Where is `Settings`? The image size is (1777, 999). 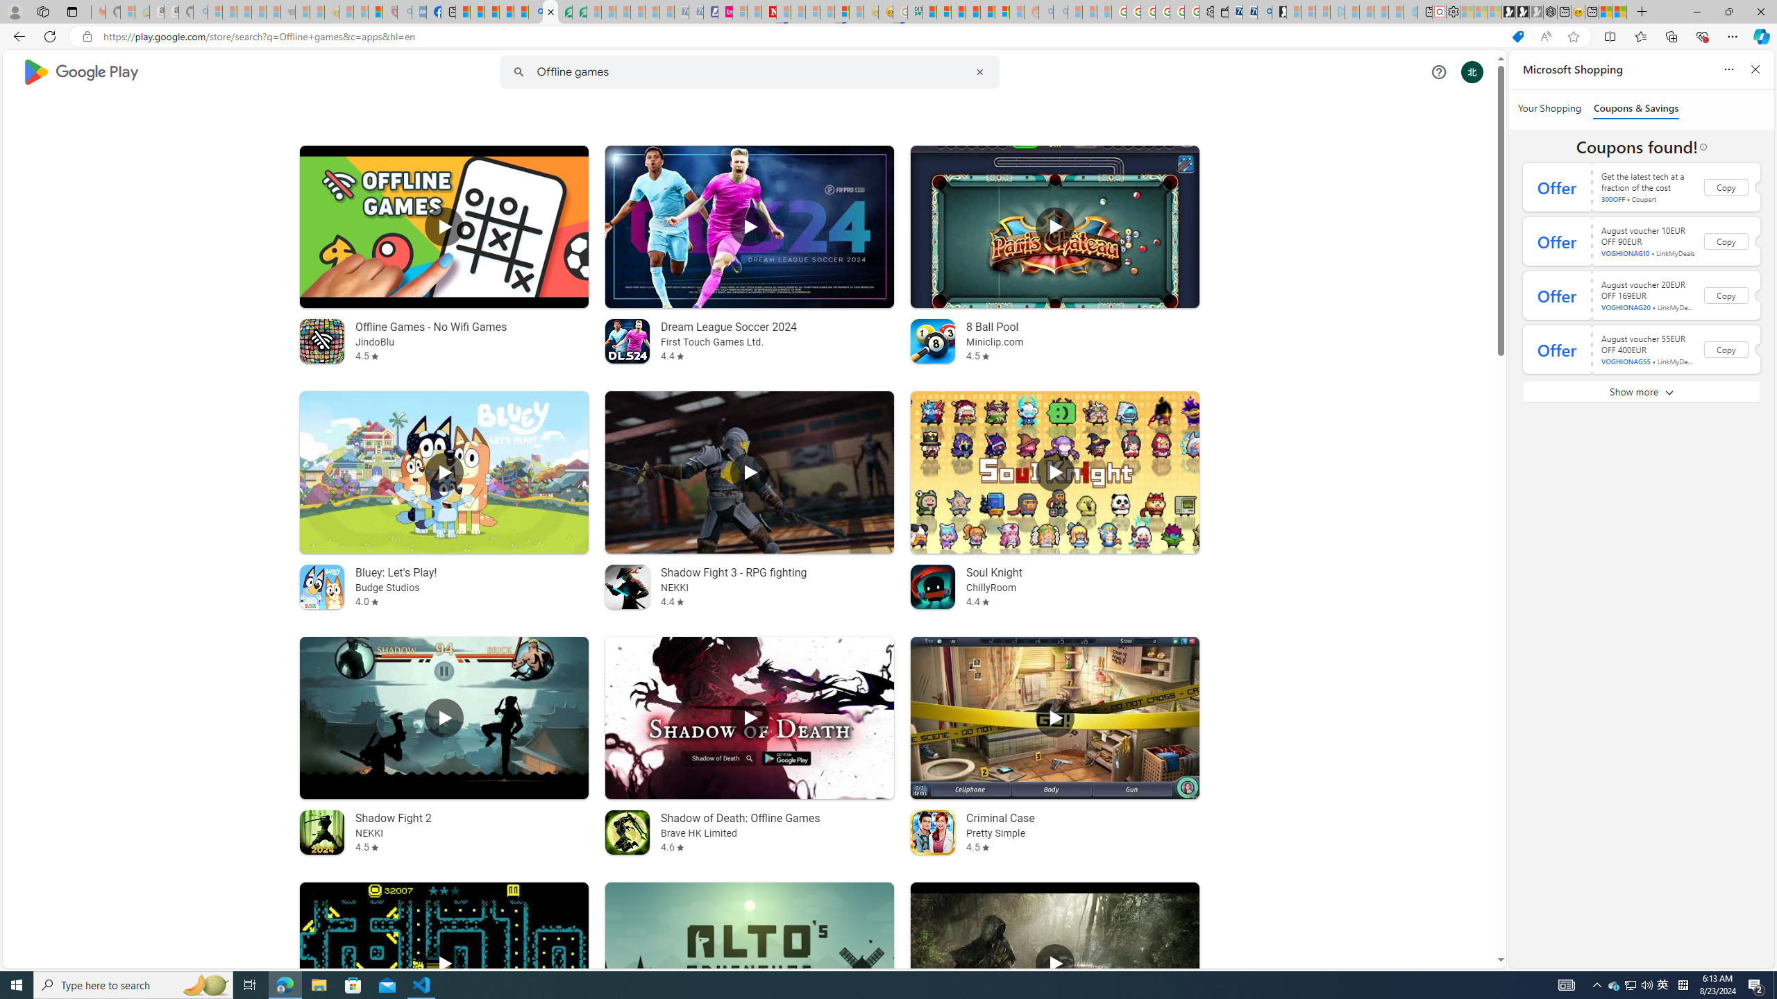 Settings is located at coordinates (1454, 12).